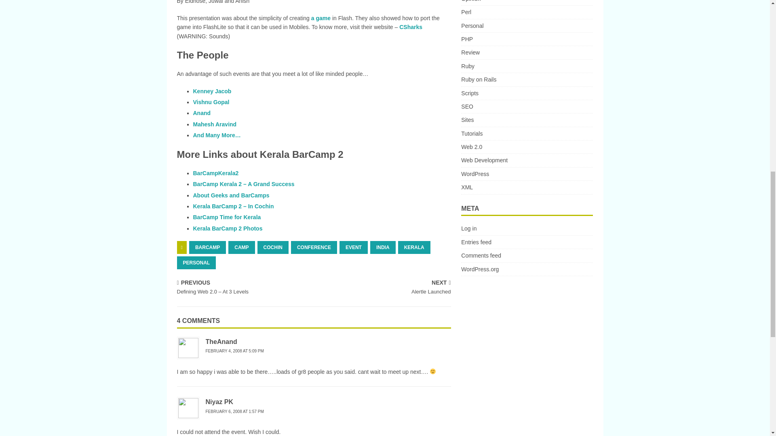  I want to click on KERALA, so click(414, 247).